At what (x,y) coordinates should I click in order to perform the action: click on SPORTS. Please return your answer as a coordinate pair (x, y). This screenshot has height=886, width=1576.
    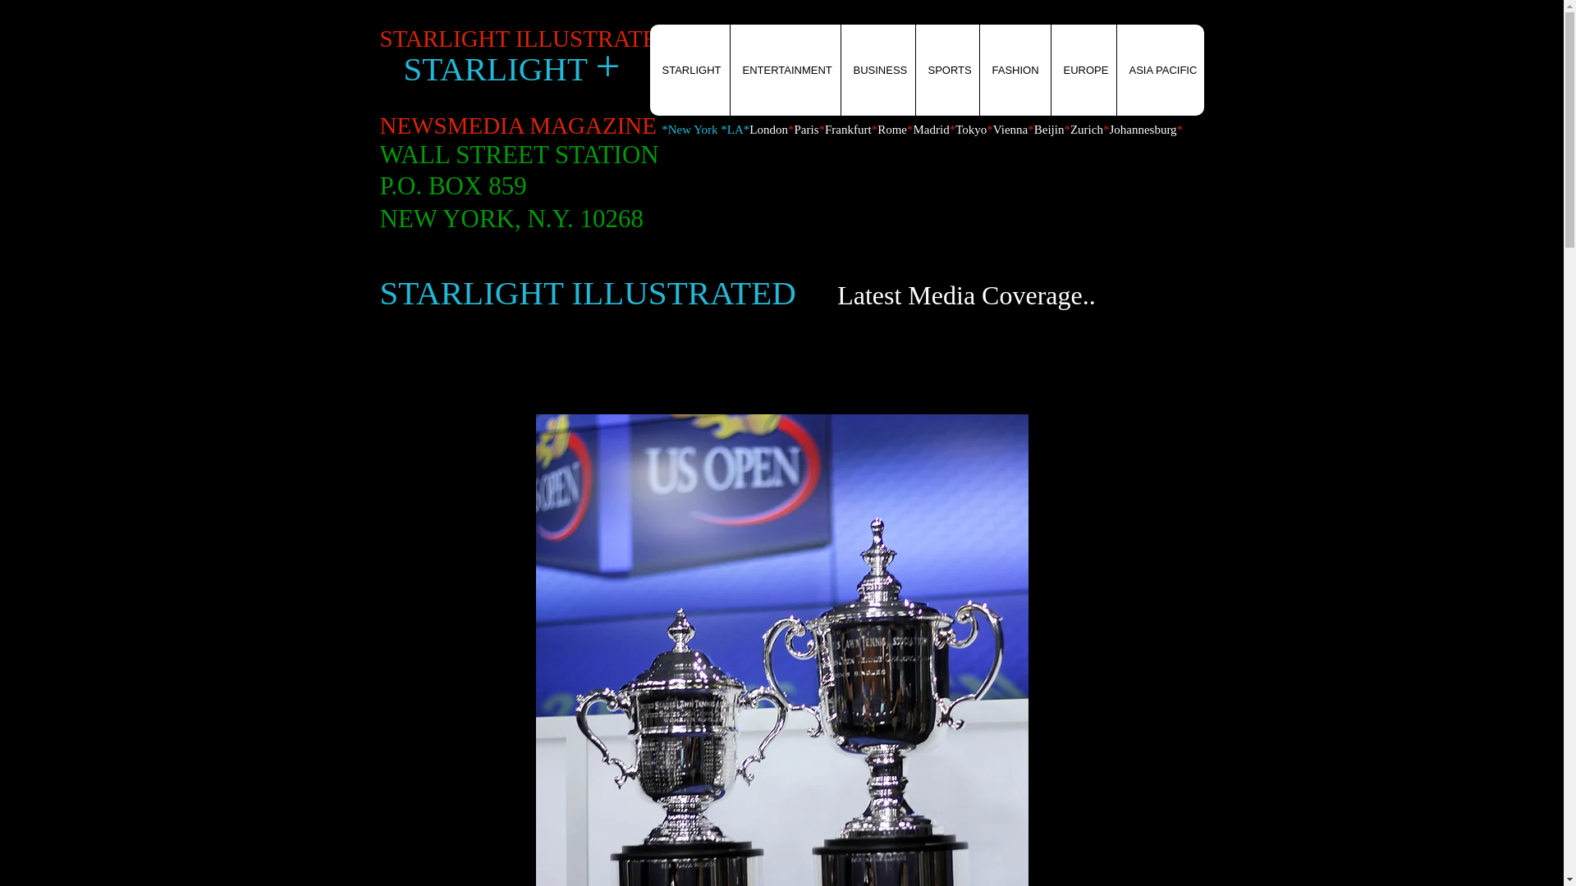
    Looking at the image, I should click on (946, 71).